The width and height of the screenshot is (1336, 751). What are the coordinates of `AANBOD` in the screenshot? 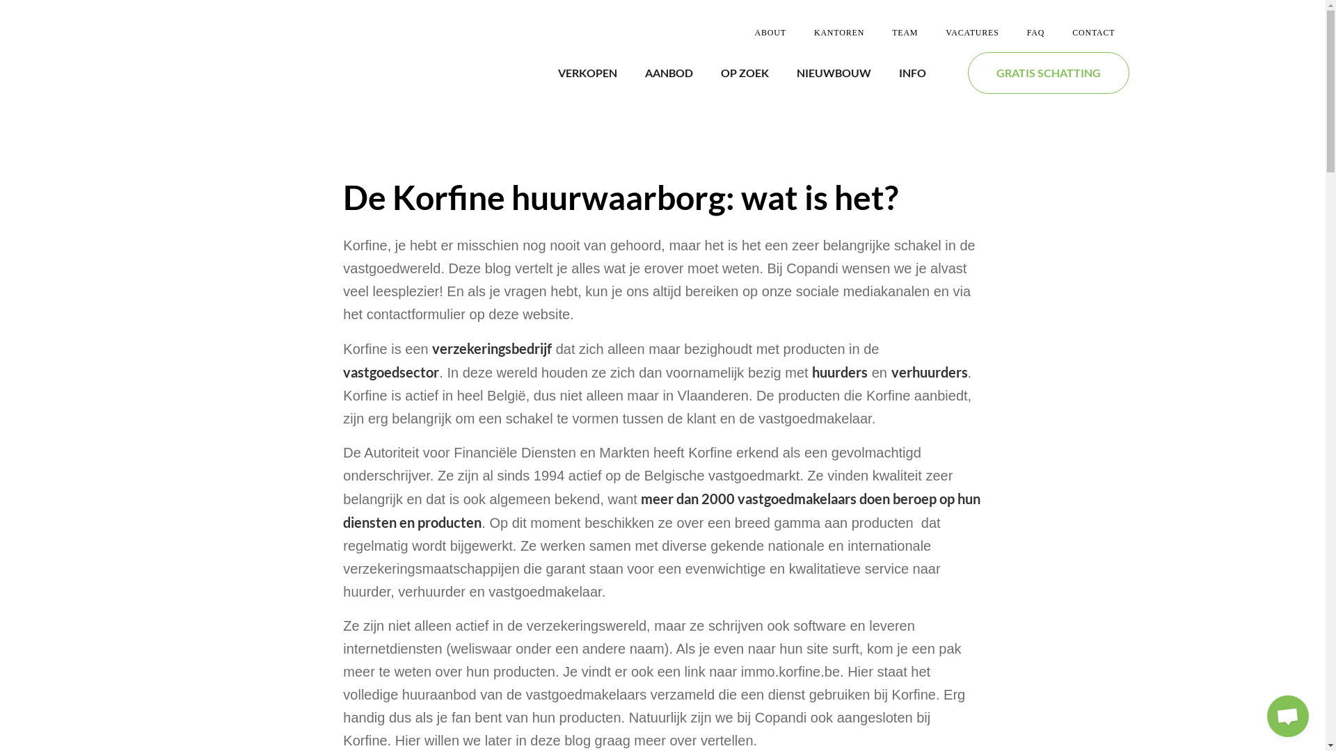 It's located at (668, 73).